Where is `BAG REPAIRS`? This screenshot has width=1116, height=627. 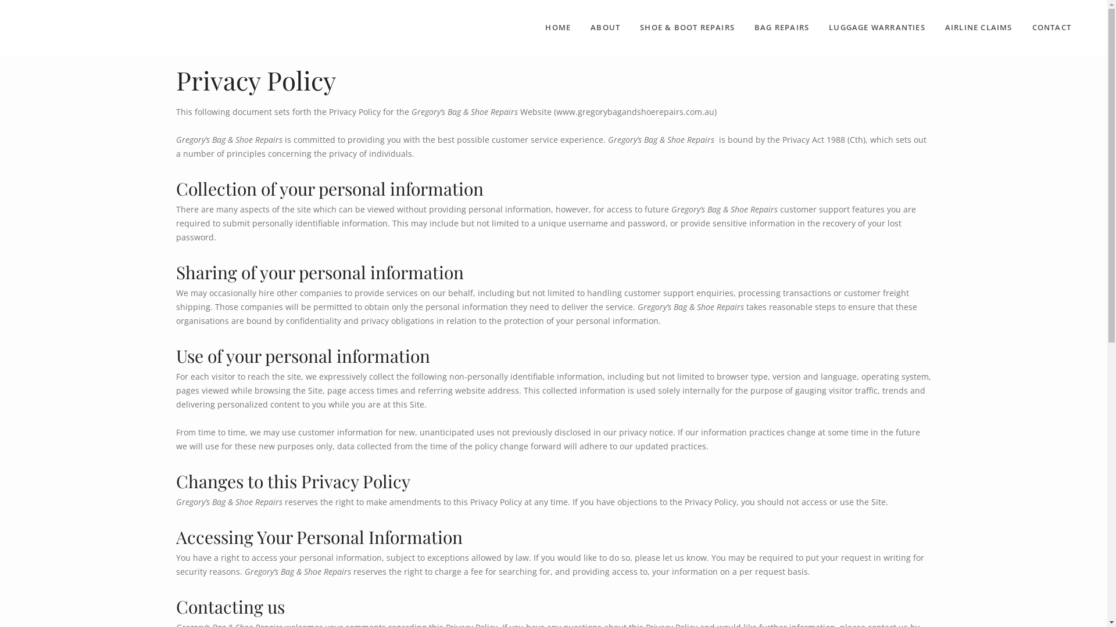 BAG REPAIRS is located at coordinates (782, 28).